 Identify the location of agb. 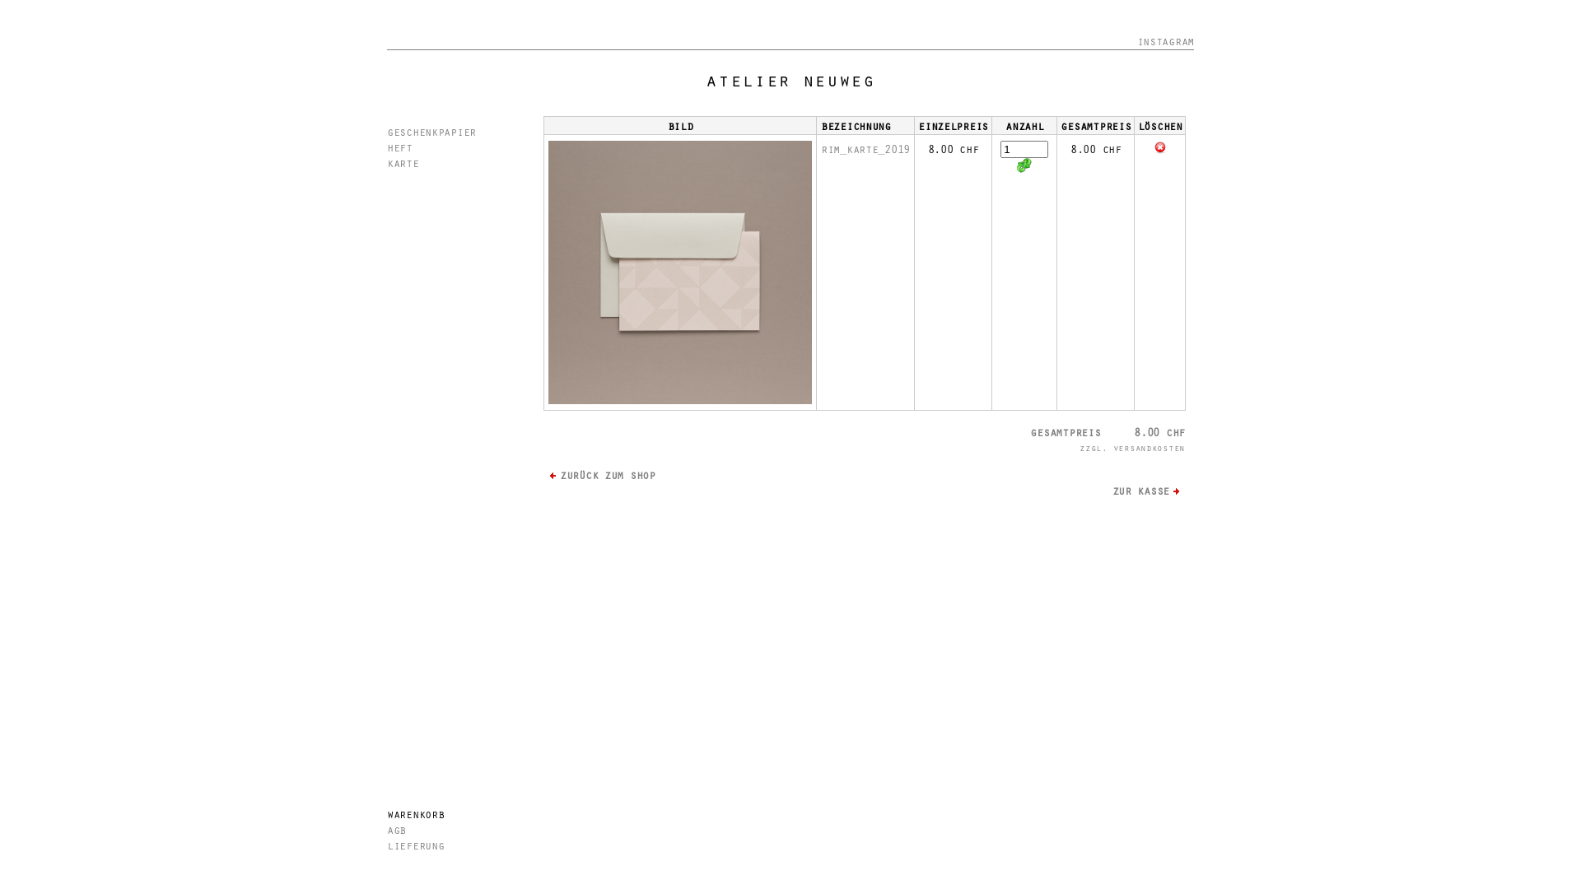
(397, 830).